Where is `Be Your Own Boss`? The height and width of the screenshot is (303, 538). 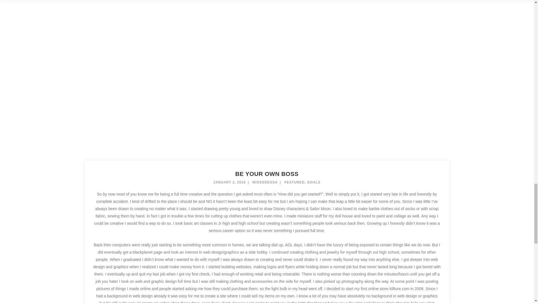 Be Your Own Boss is located at coordinates (266, 59).